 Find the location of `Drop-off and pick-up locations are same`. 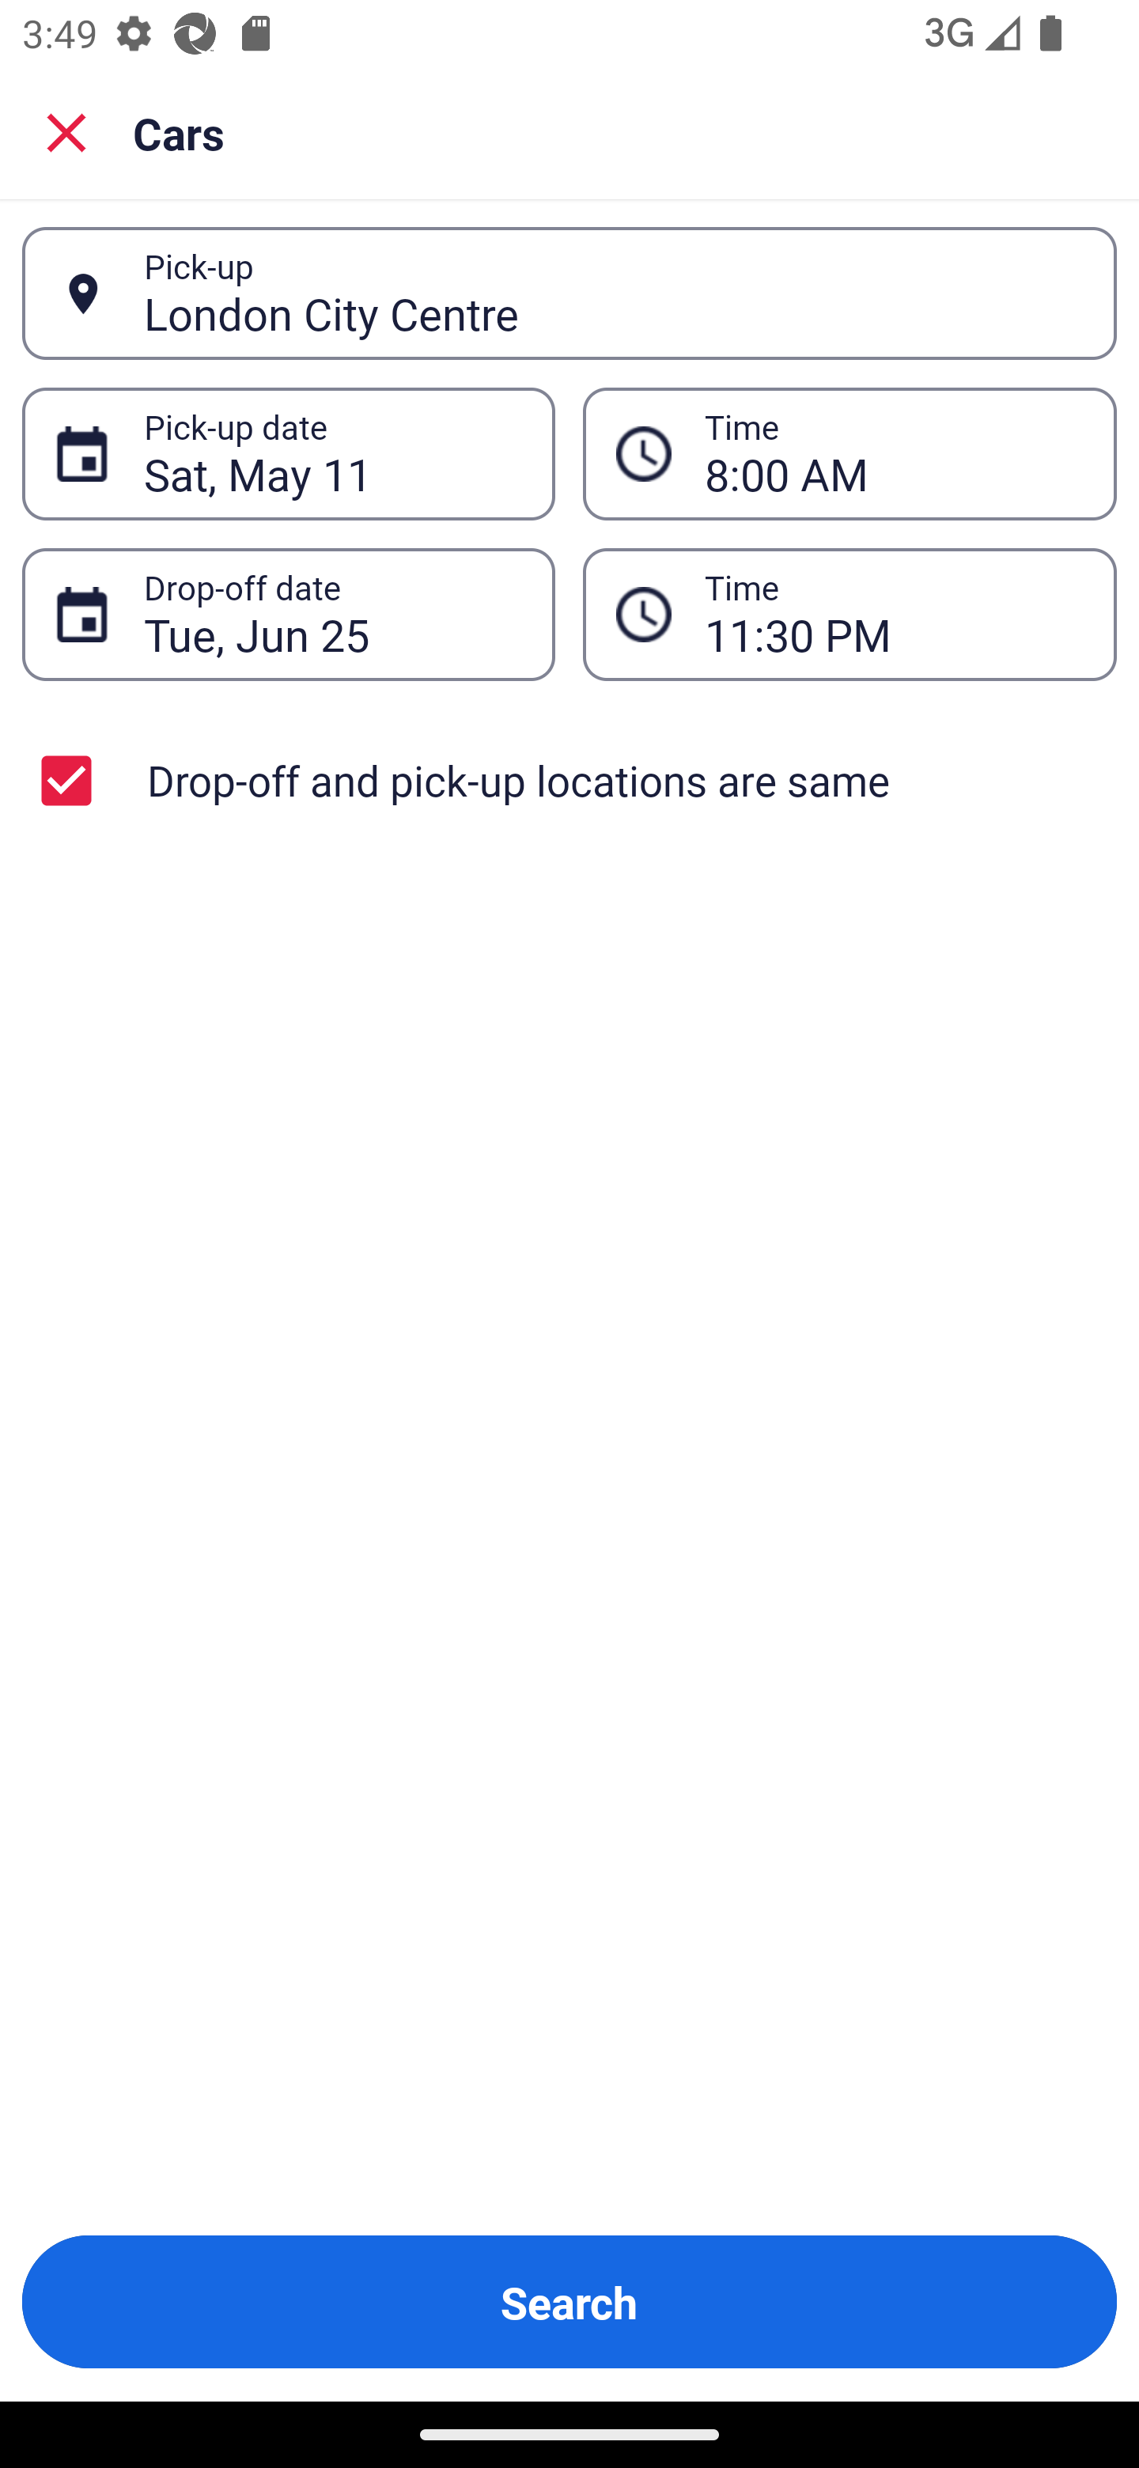

Drop-off and pick-up locations are same is located at coordinates (569, 780).